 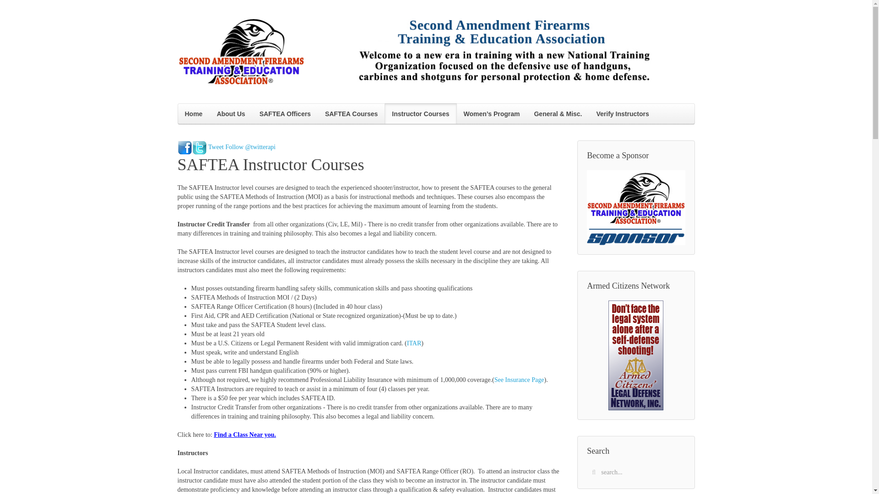 I want to click on Facebook, so click(x=185, y=147).